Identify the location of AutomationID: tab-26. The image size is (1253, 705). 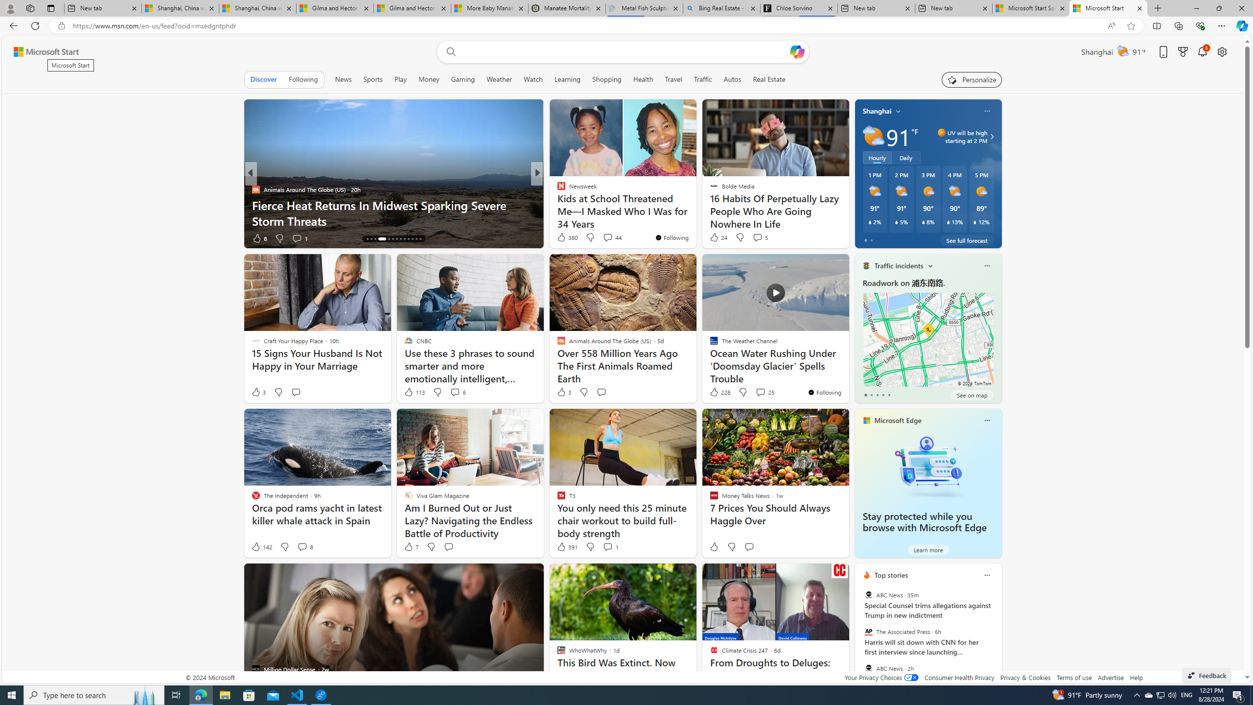
(420, 239).